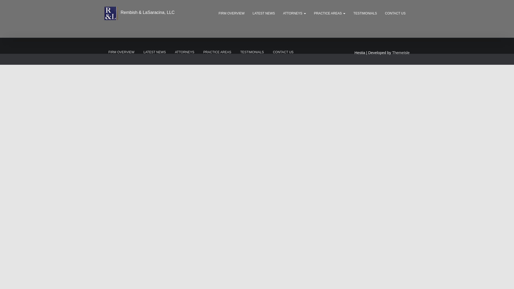 This screenshot has height=289, width=514. Describe the element at coordinates (365, 13) in the screenshot. I see `TESTIMONIALS` at that location.